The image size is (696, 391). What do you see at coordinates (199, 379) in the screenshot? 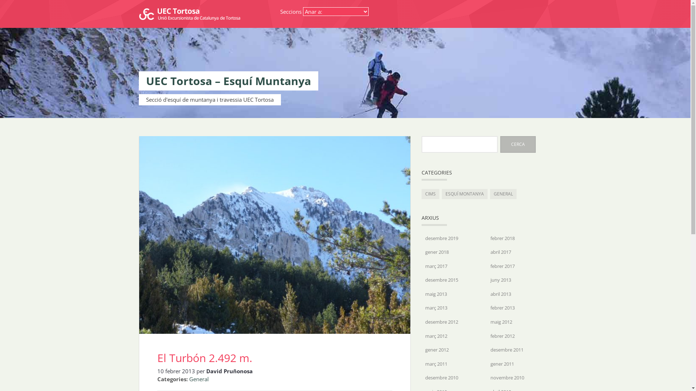
I see `General` at bounding box center [199, 379].